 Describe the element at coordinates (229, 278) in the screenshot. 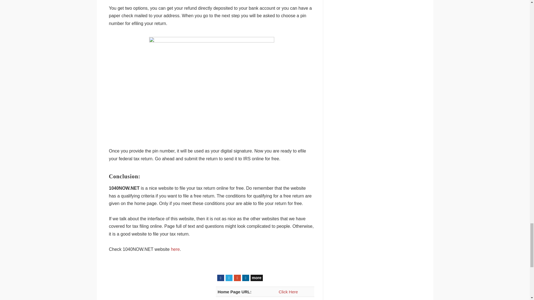

I see `Tweet It` at that location.